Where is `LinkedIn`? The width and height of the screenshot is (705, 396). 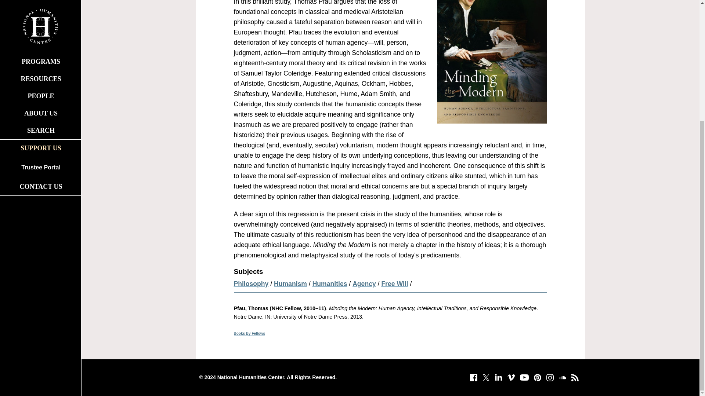 LinkedIn is located at coordinates (498, 378).